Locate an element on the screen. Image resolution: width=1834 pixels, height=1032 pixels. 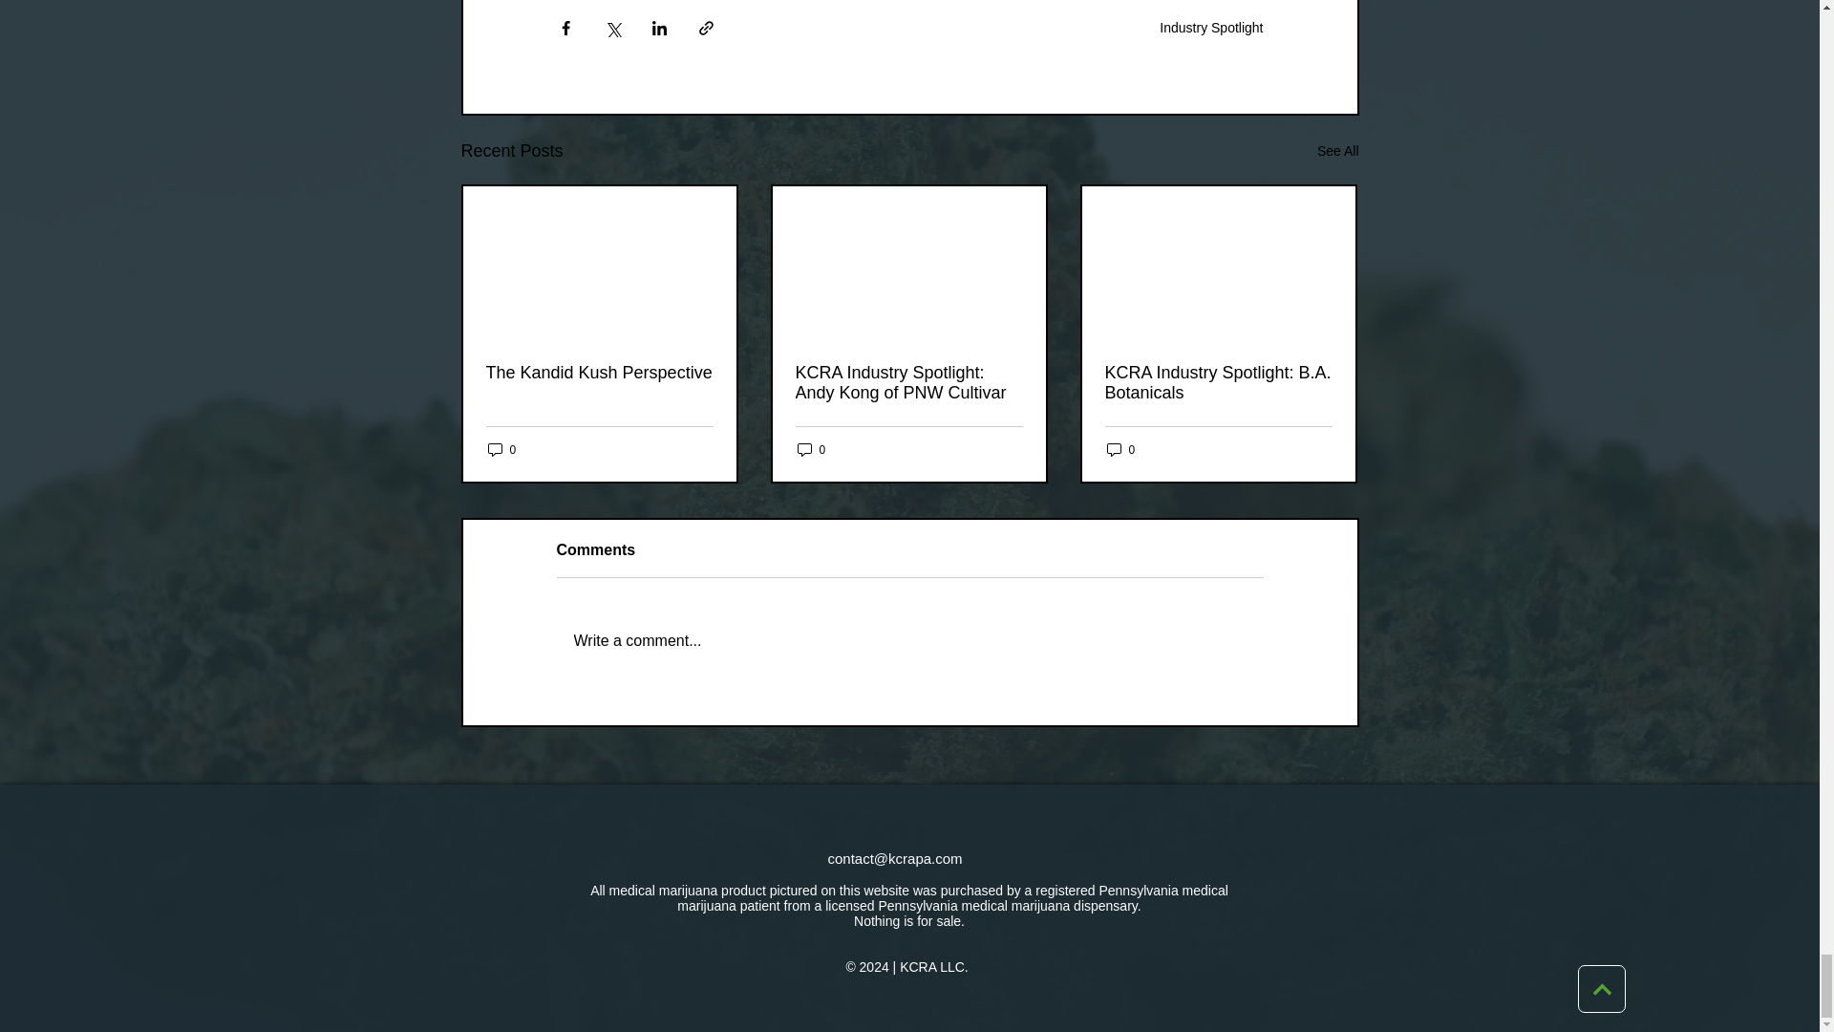
Write a comment... is located at coordinates (909, 640).